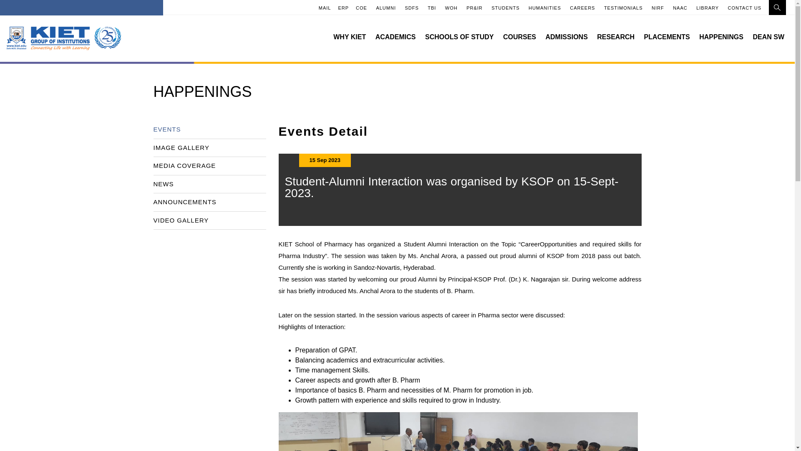 The height and width of the screenshot is (451, 801). I want to click on SDFS, so click(411, 8).